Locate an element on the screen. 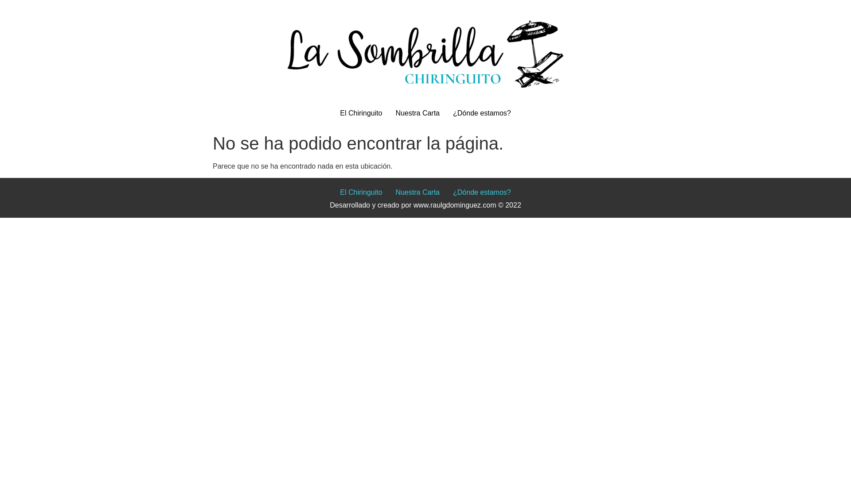 This screenshot has width=851, height=478. Nuestra Carta is located at coordinates (418, 192).